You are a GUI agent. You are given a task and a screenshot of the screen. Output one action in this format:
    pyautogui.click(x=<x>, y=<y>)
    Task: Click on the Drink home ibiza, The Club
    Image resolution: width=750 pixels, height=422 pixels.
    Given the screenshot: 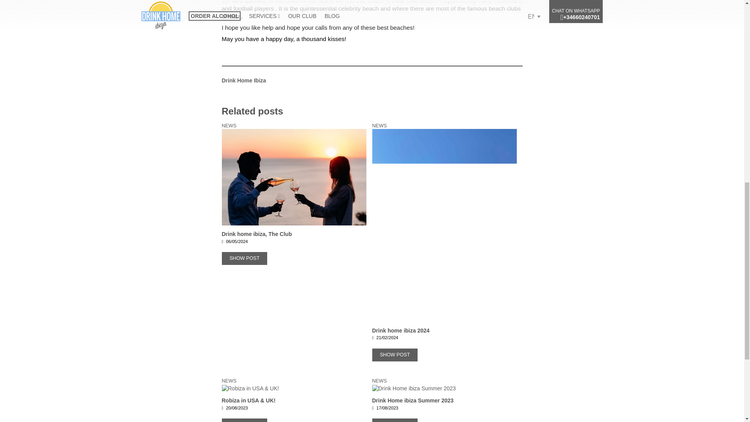 What is the action you would take?
    pyautogui.click(x=294, y=266)
    